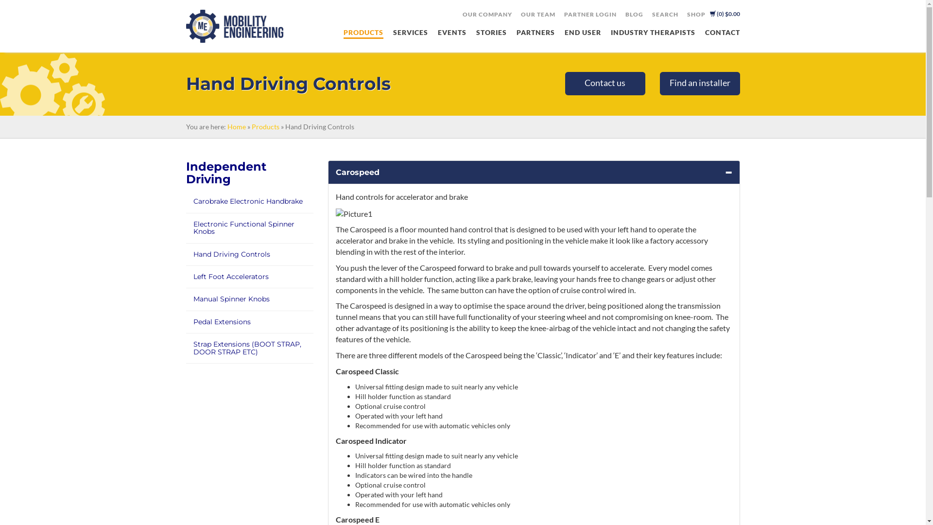 This screenshot has width=933, height=525. Describe the element at coordinates (696, 15) in the screenshot. I see `SHOP` at that location.